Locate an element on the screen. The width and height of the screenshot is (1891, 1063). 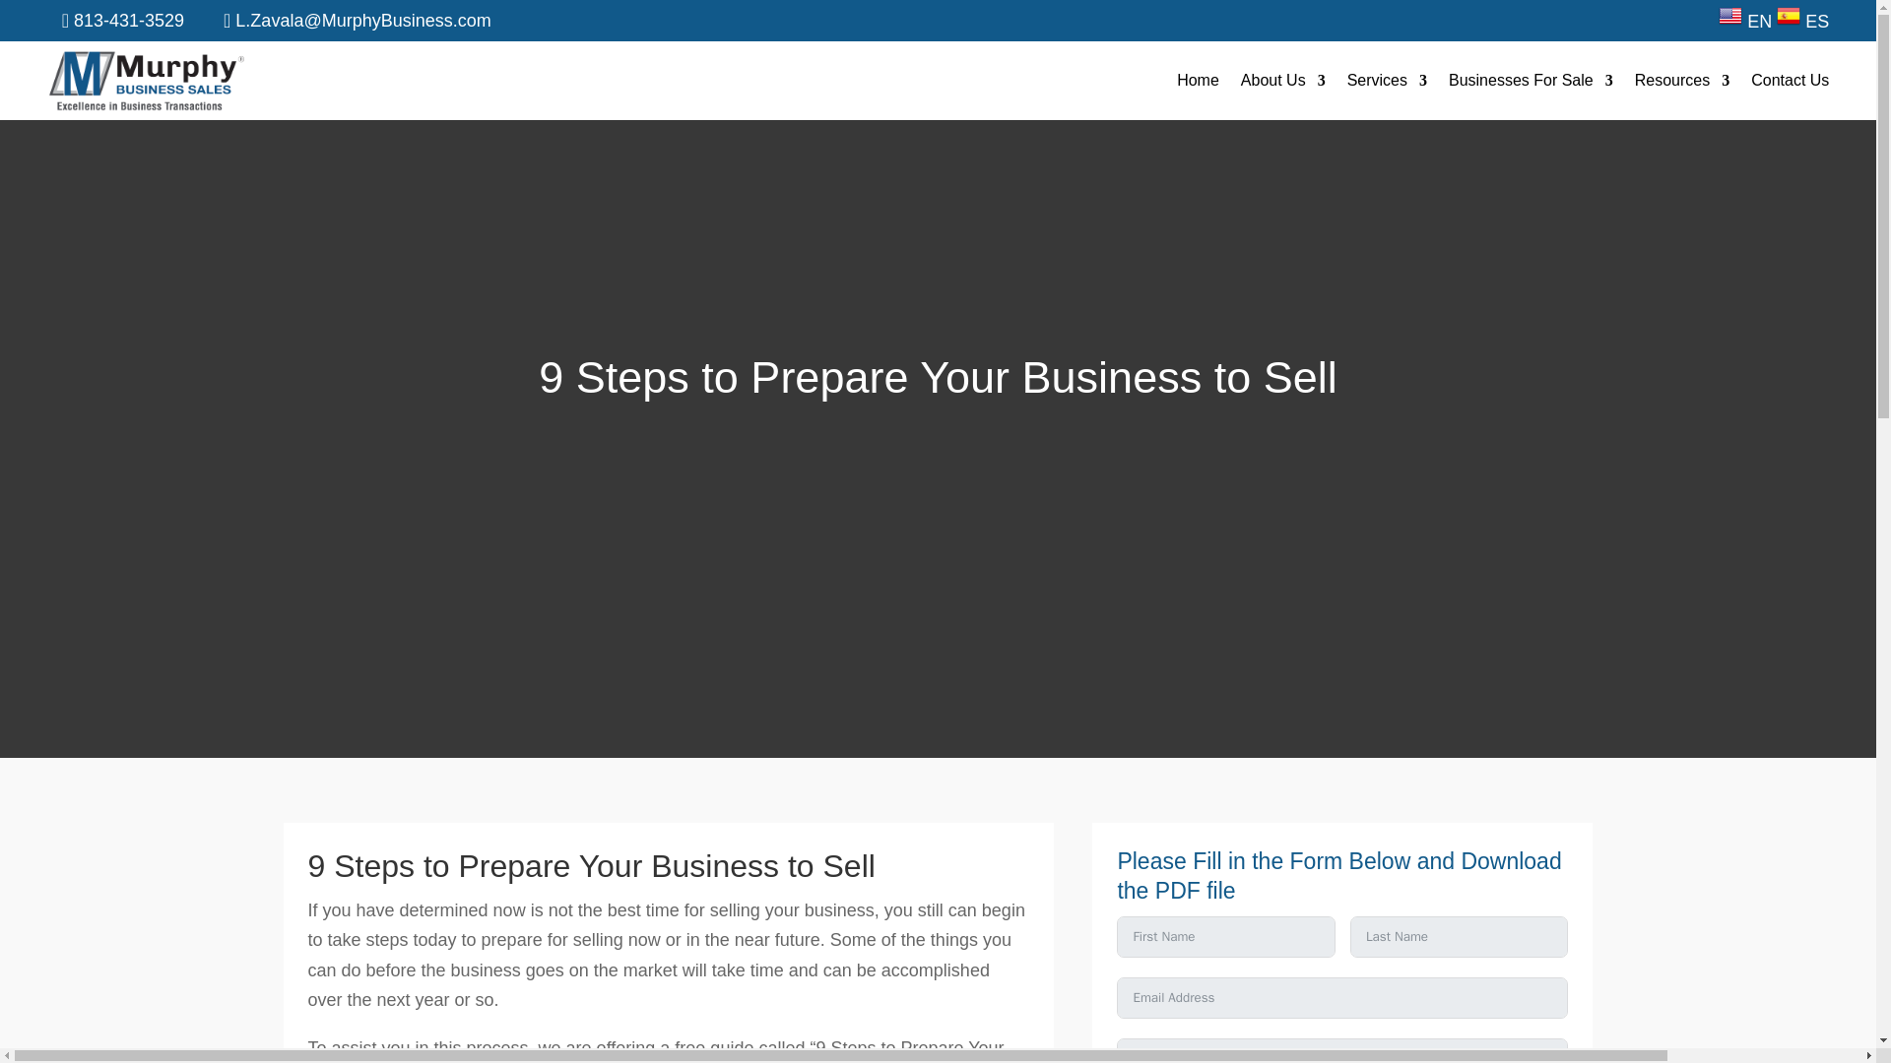
English is located at coordinates (1745, 22).